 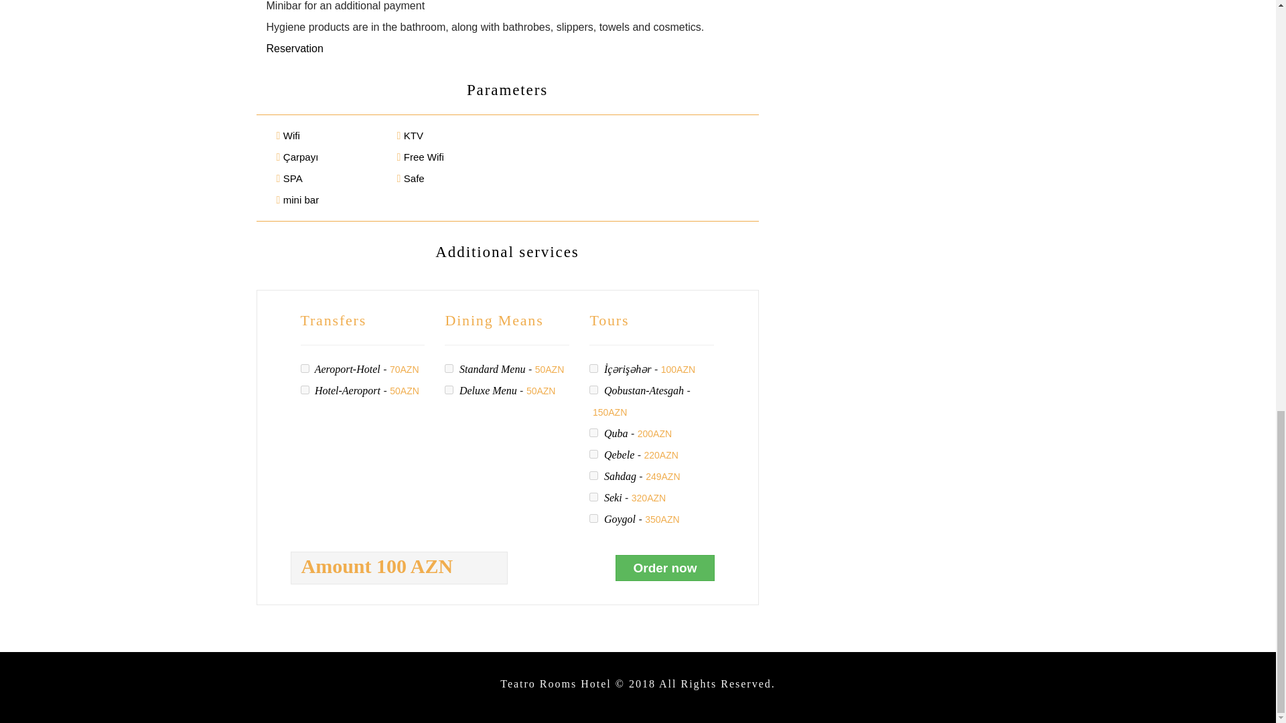 What do you see at coordinates (664, 568) in the screenshot?
I see `Order now` at bounding box center [664, 568].